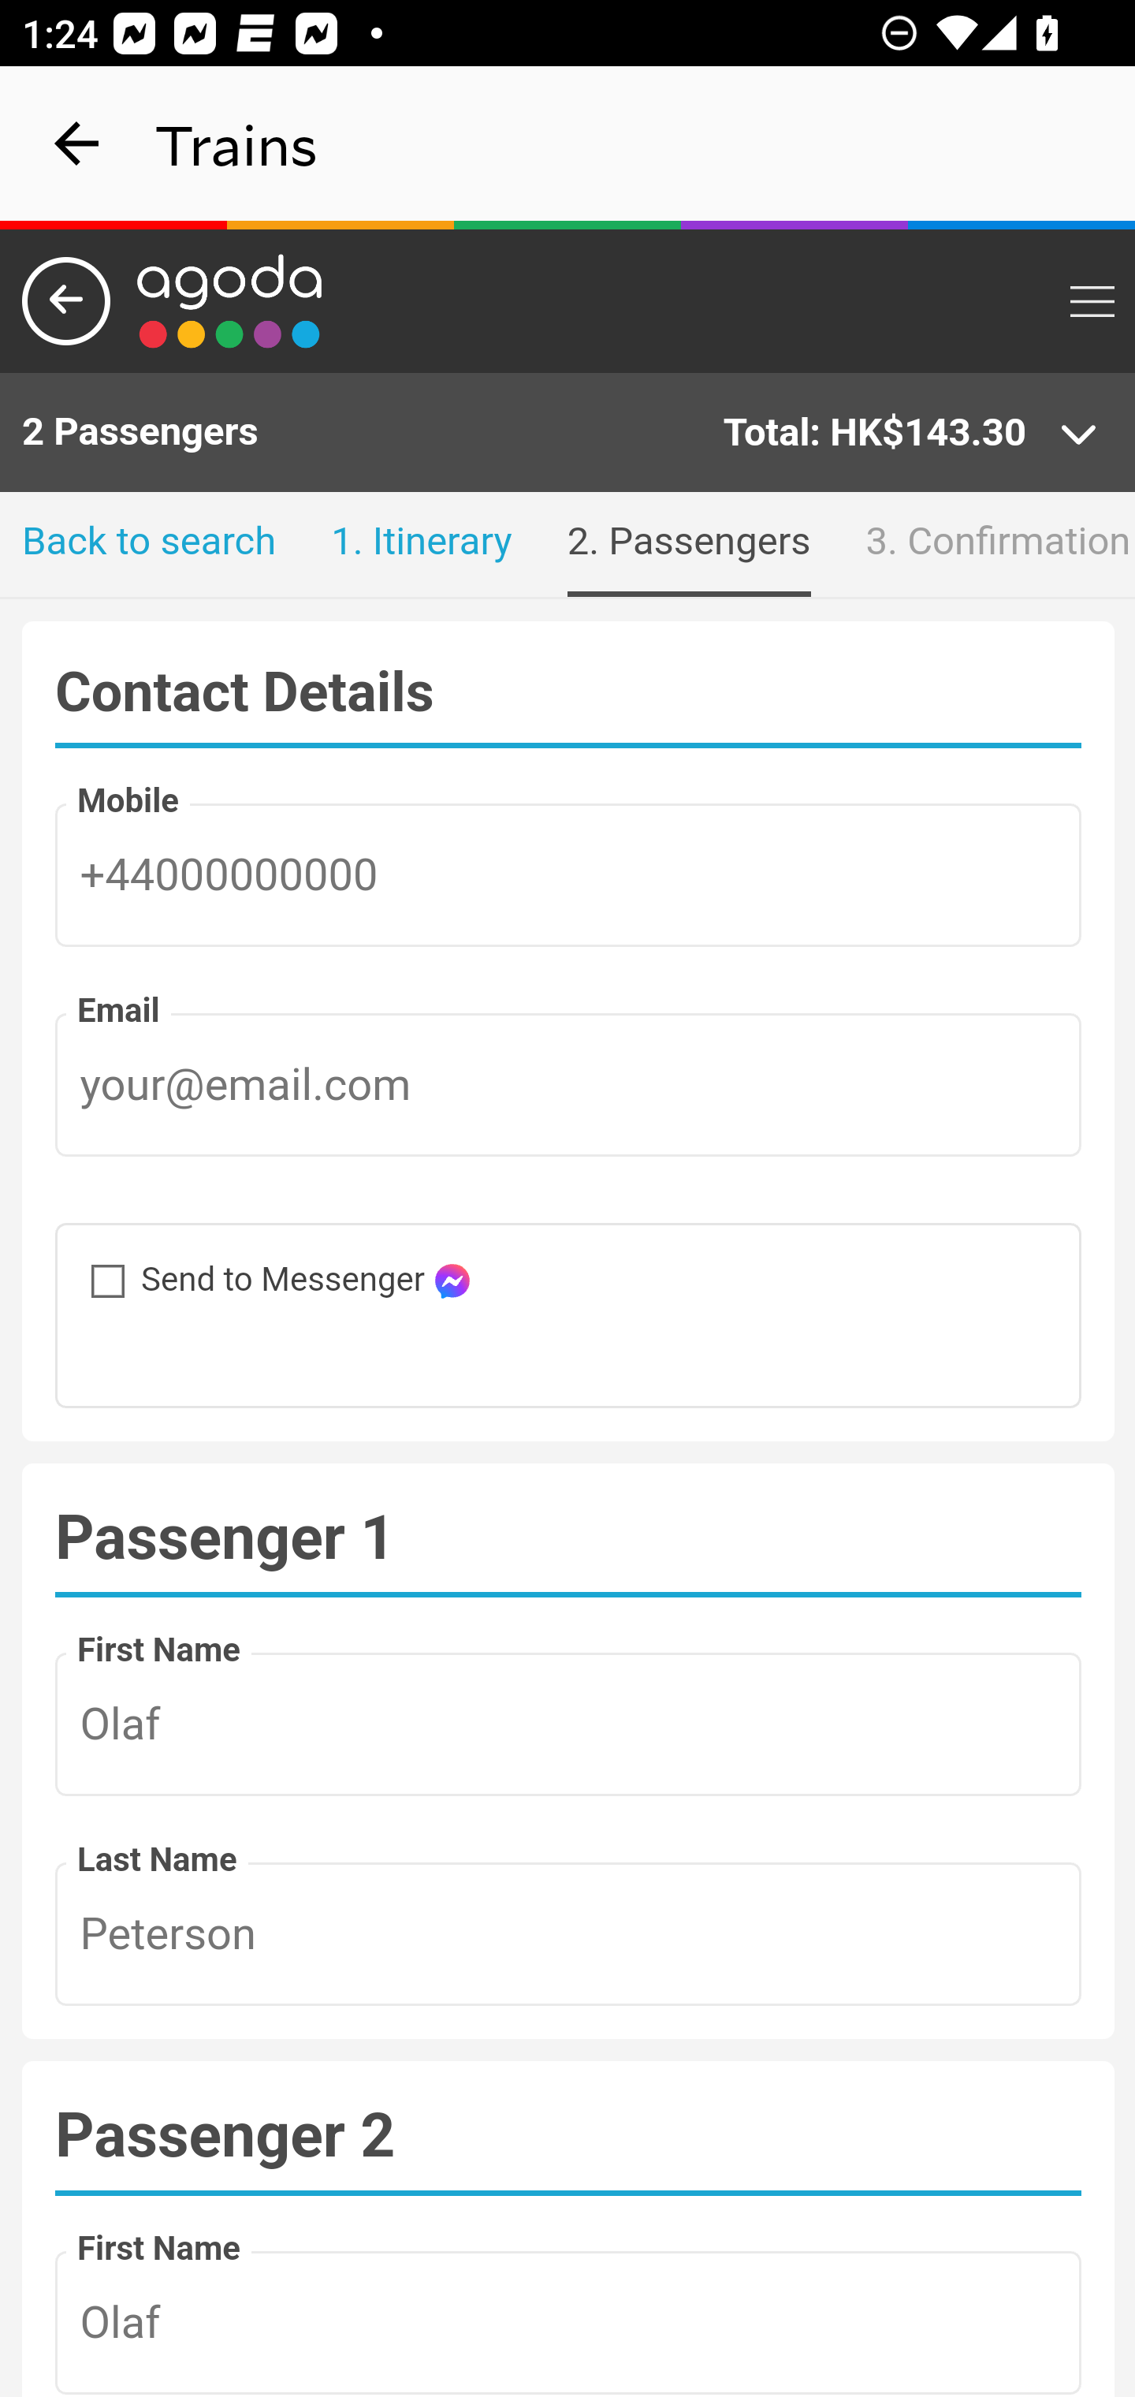 This screenshot has height=2397, width=1135. Describe the element at coordinates (911, 434) in the screenshot. I see `Total: HK$143.30` at that location.